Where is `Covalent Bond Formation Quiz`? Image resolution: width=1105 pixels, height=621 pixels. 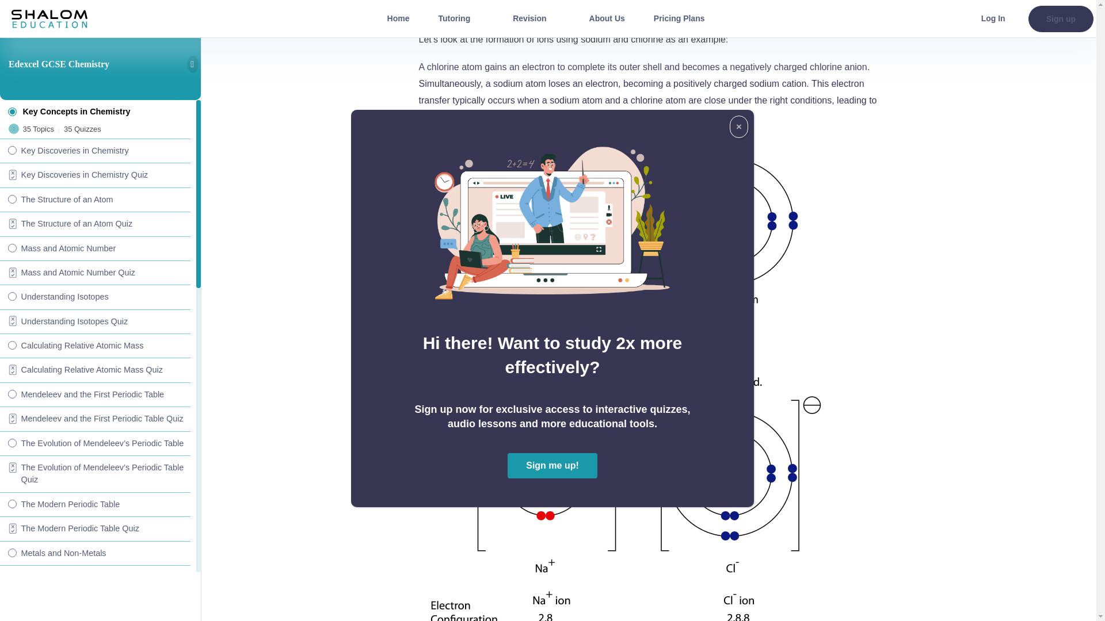 Covalent Bond Formation Quiz is located at coordinates (95, 297).